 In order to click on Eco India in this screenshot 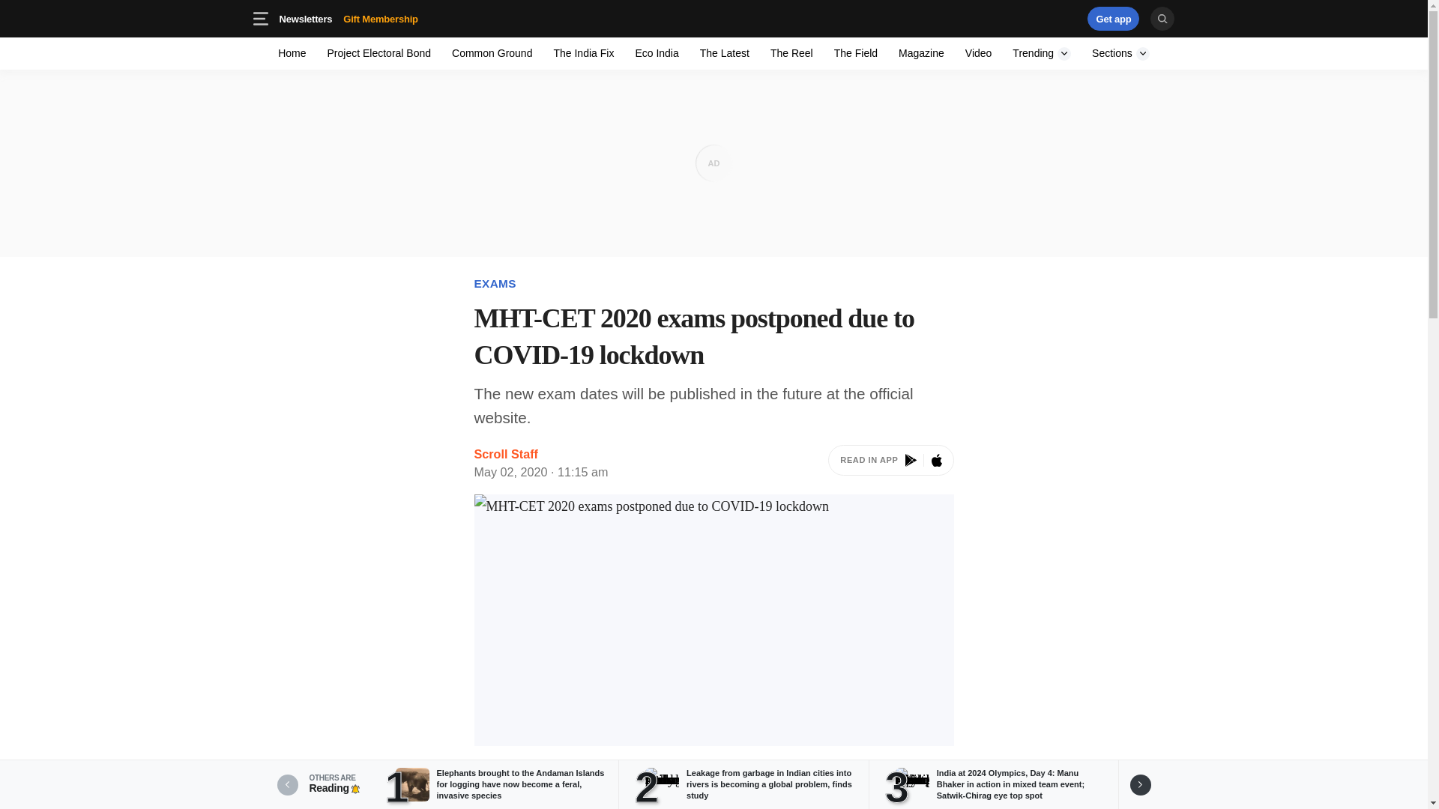, I will do `click(657, 52)`.